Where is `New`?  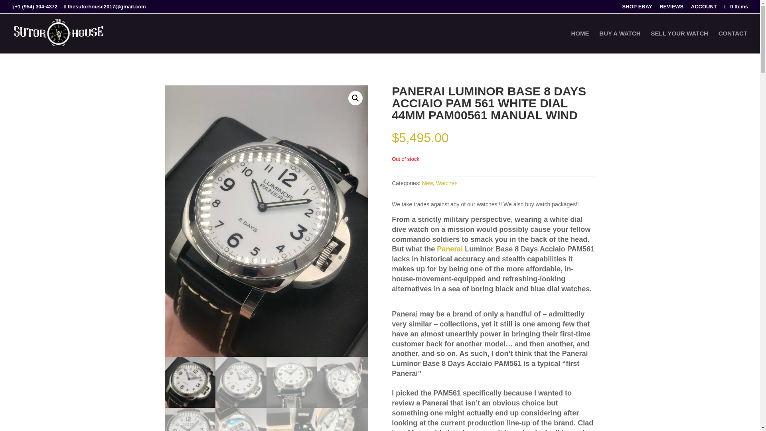
New is located at coordinates (427, 183).